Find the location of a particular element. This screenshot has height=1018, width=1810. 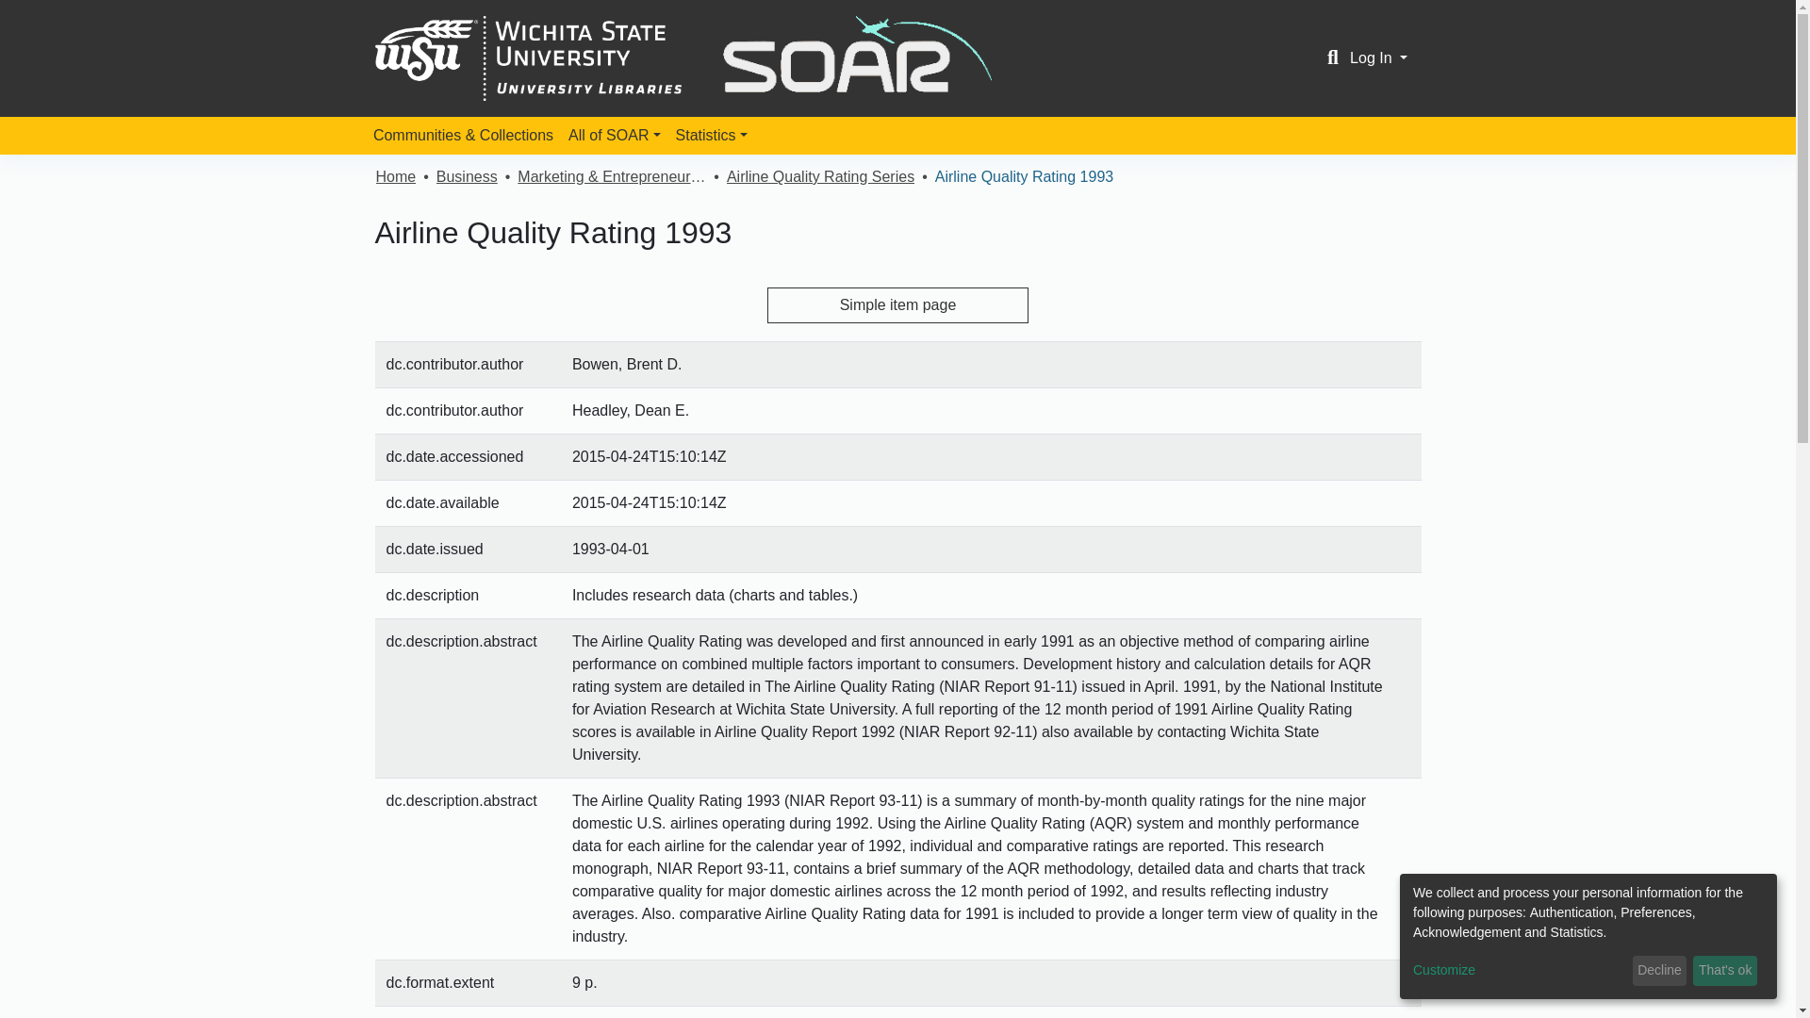

Log In is located at coordinates (1378, 57).